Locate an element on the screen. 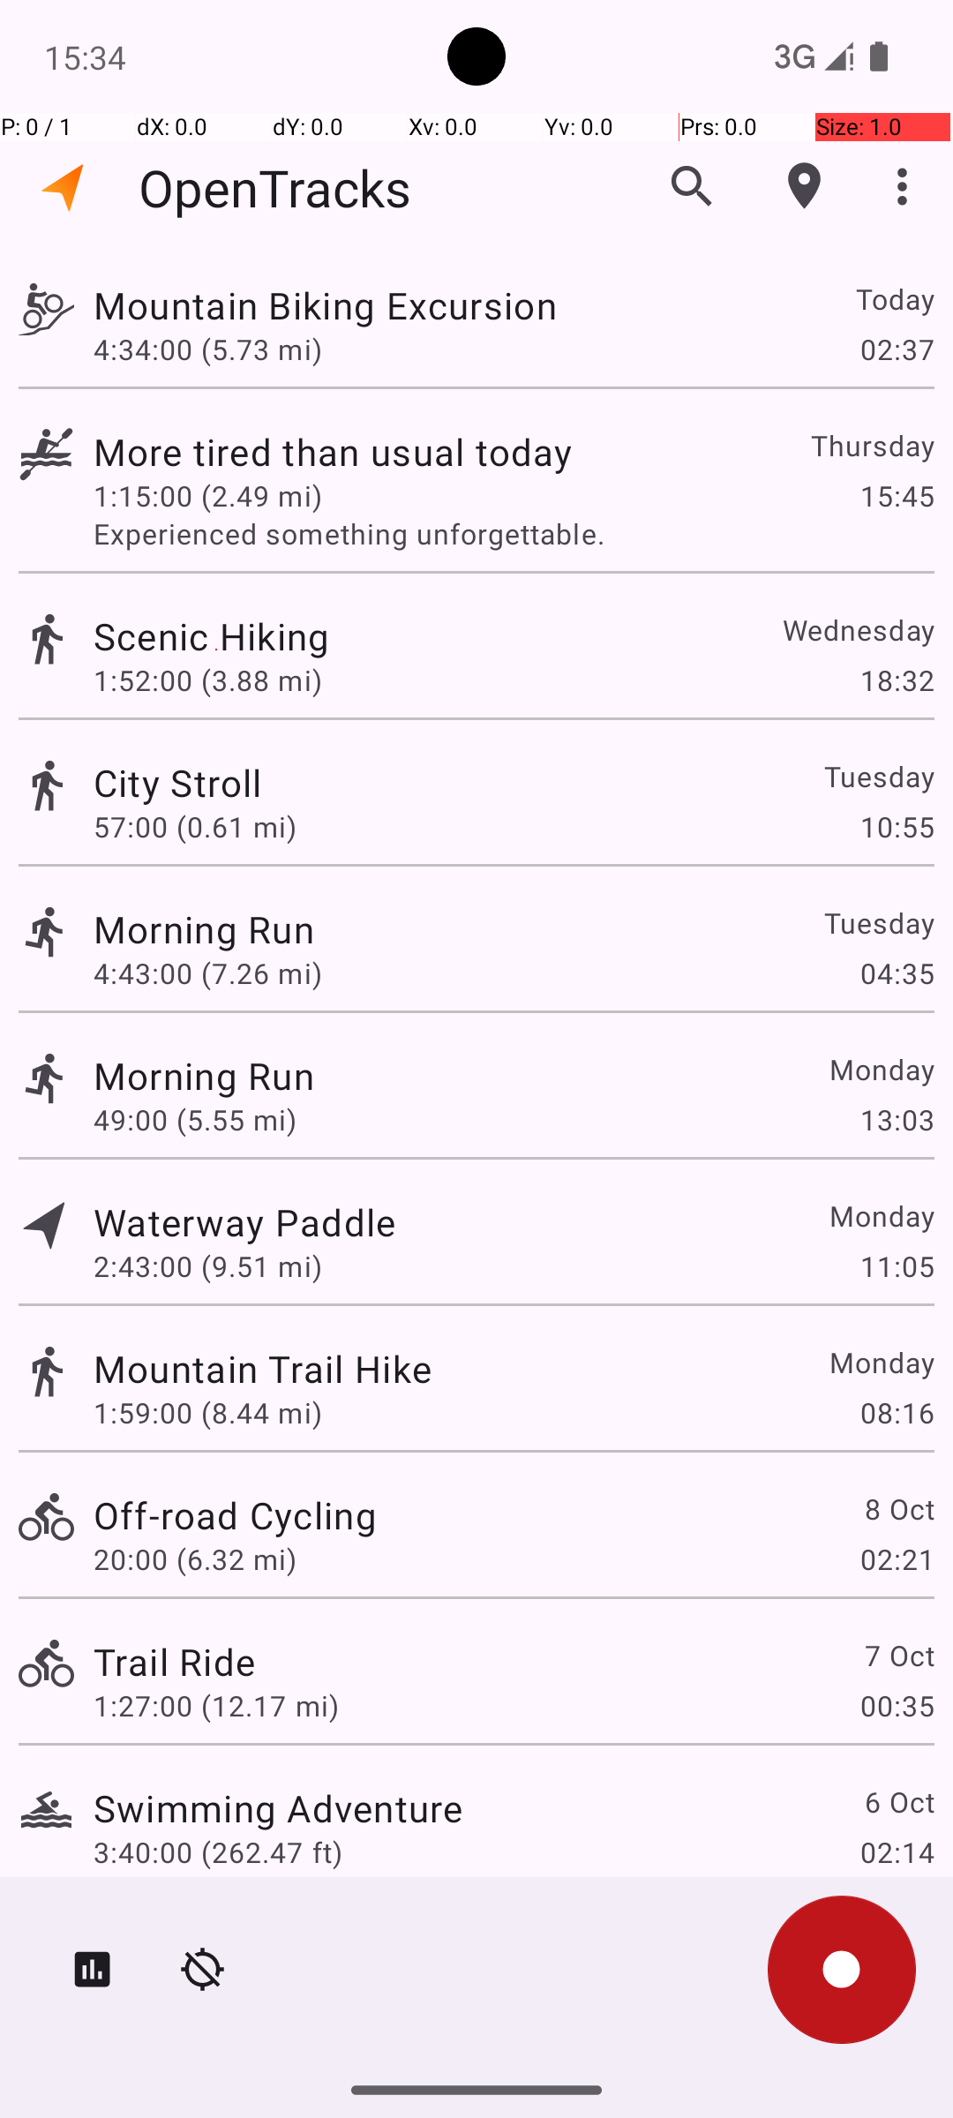 This screenshot has width=953, height=2118. 49:00 (5.55 mi) is located at coordinates (195, 1119).